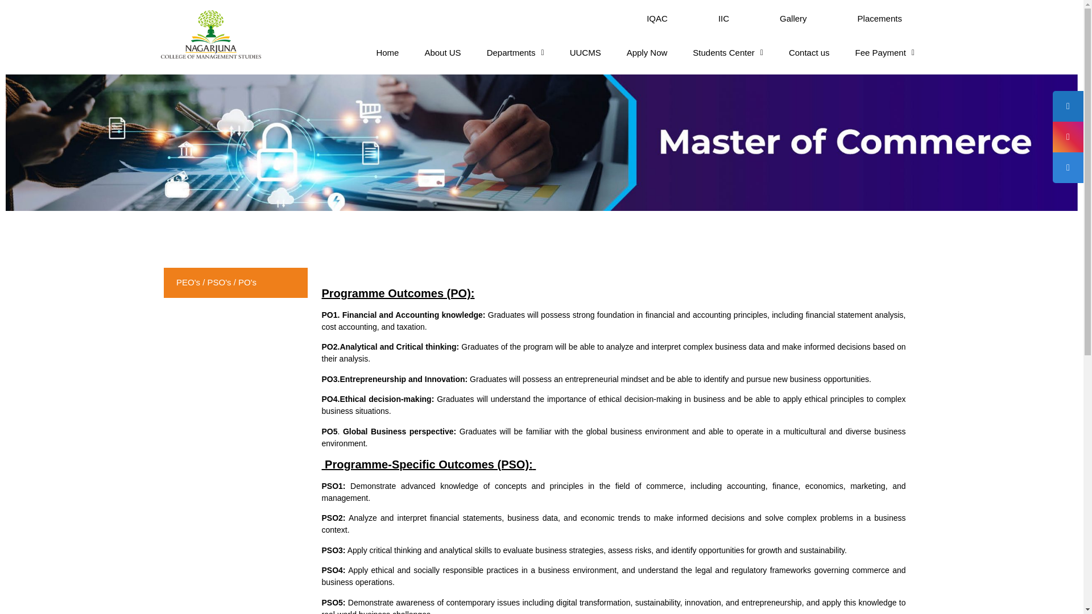 The width and height of the screenshot is (1092, 614). Describe the element at coordinates (880, 18) in the screenshot. I see `Placements` at that location.